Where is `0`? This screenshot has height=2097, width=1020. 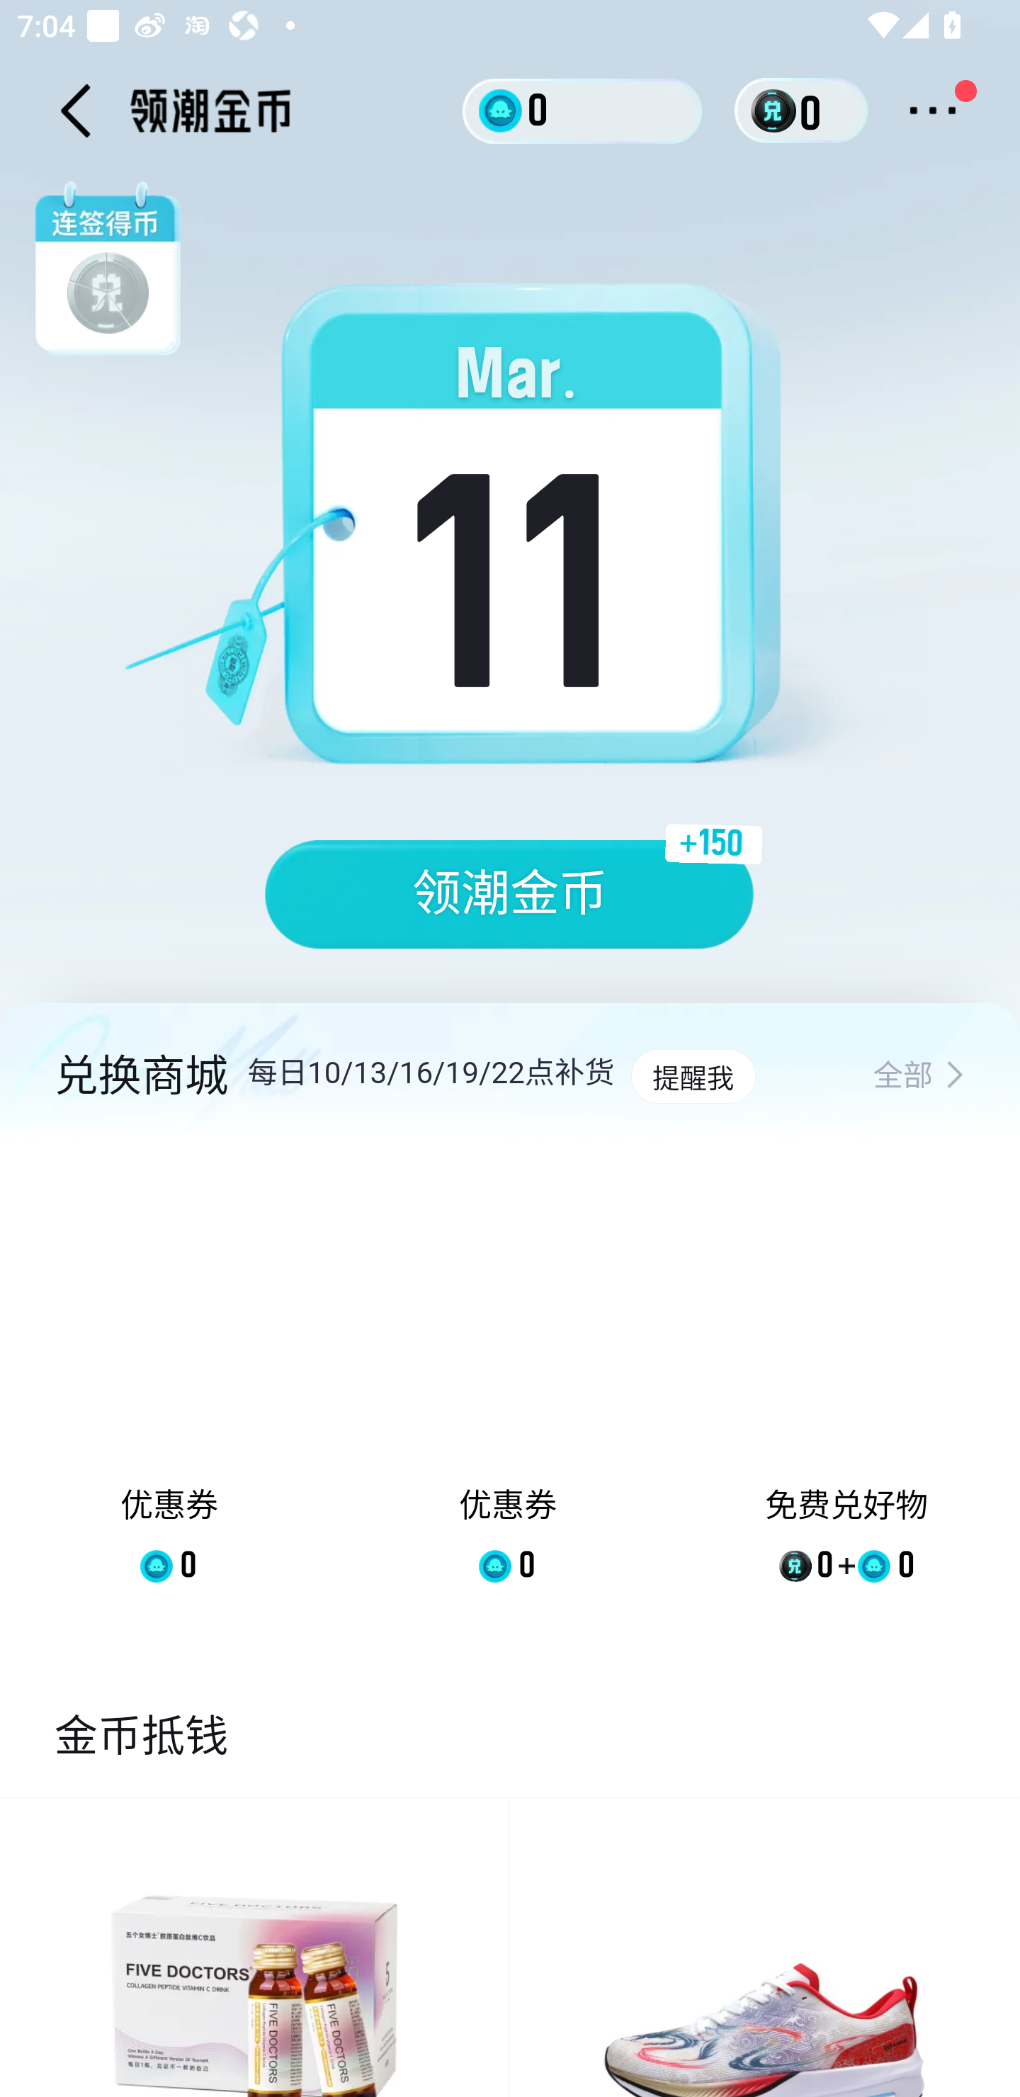
0 is located at coordinates (582, 110).